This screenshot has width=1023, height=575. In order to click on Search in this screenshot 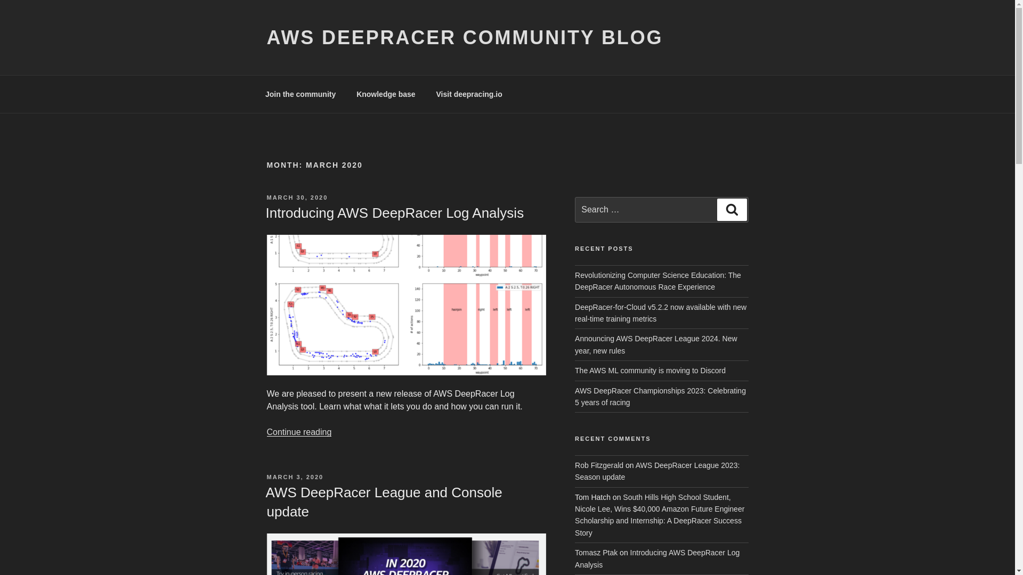, I will do `click(732, 209)`.